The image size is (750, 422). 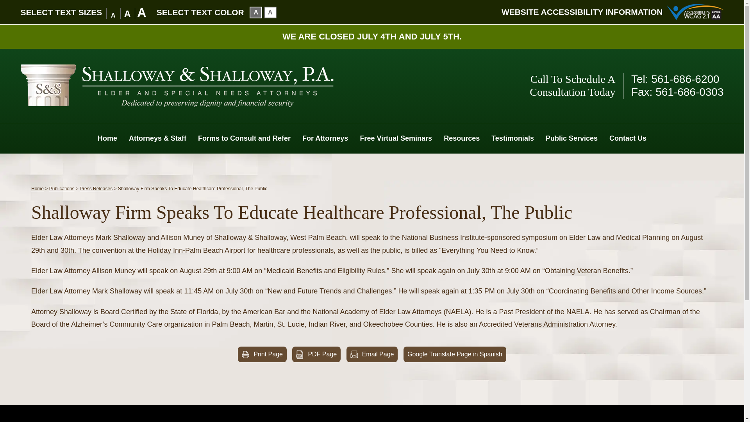 What do you see at coordinates (325, 138) in the screenshot?
I see `For Attorneys` at bounding box center [325, 138].